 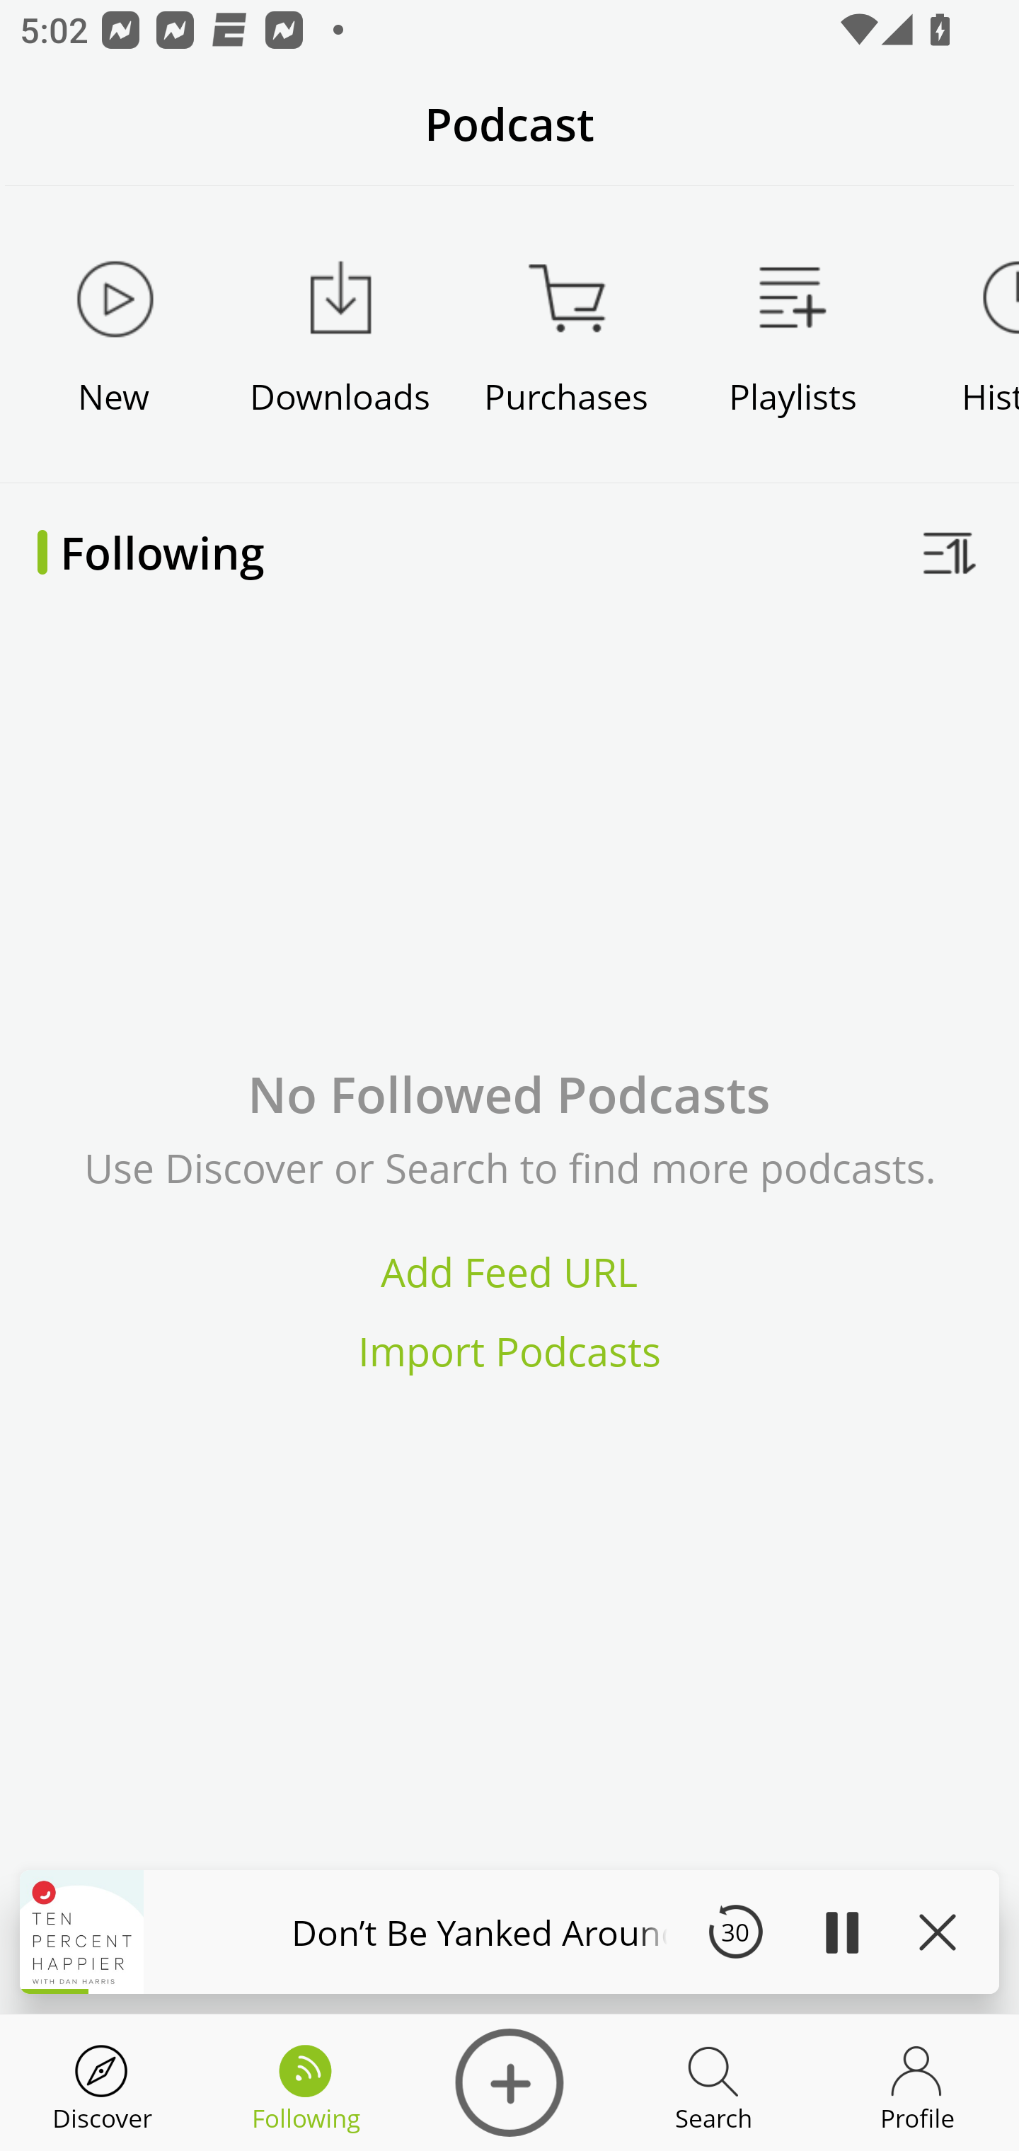 What do you see at coordinates (102, 2083) in the screenshot?
I see `Discover` at bounding box center [102, 2083].